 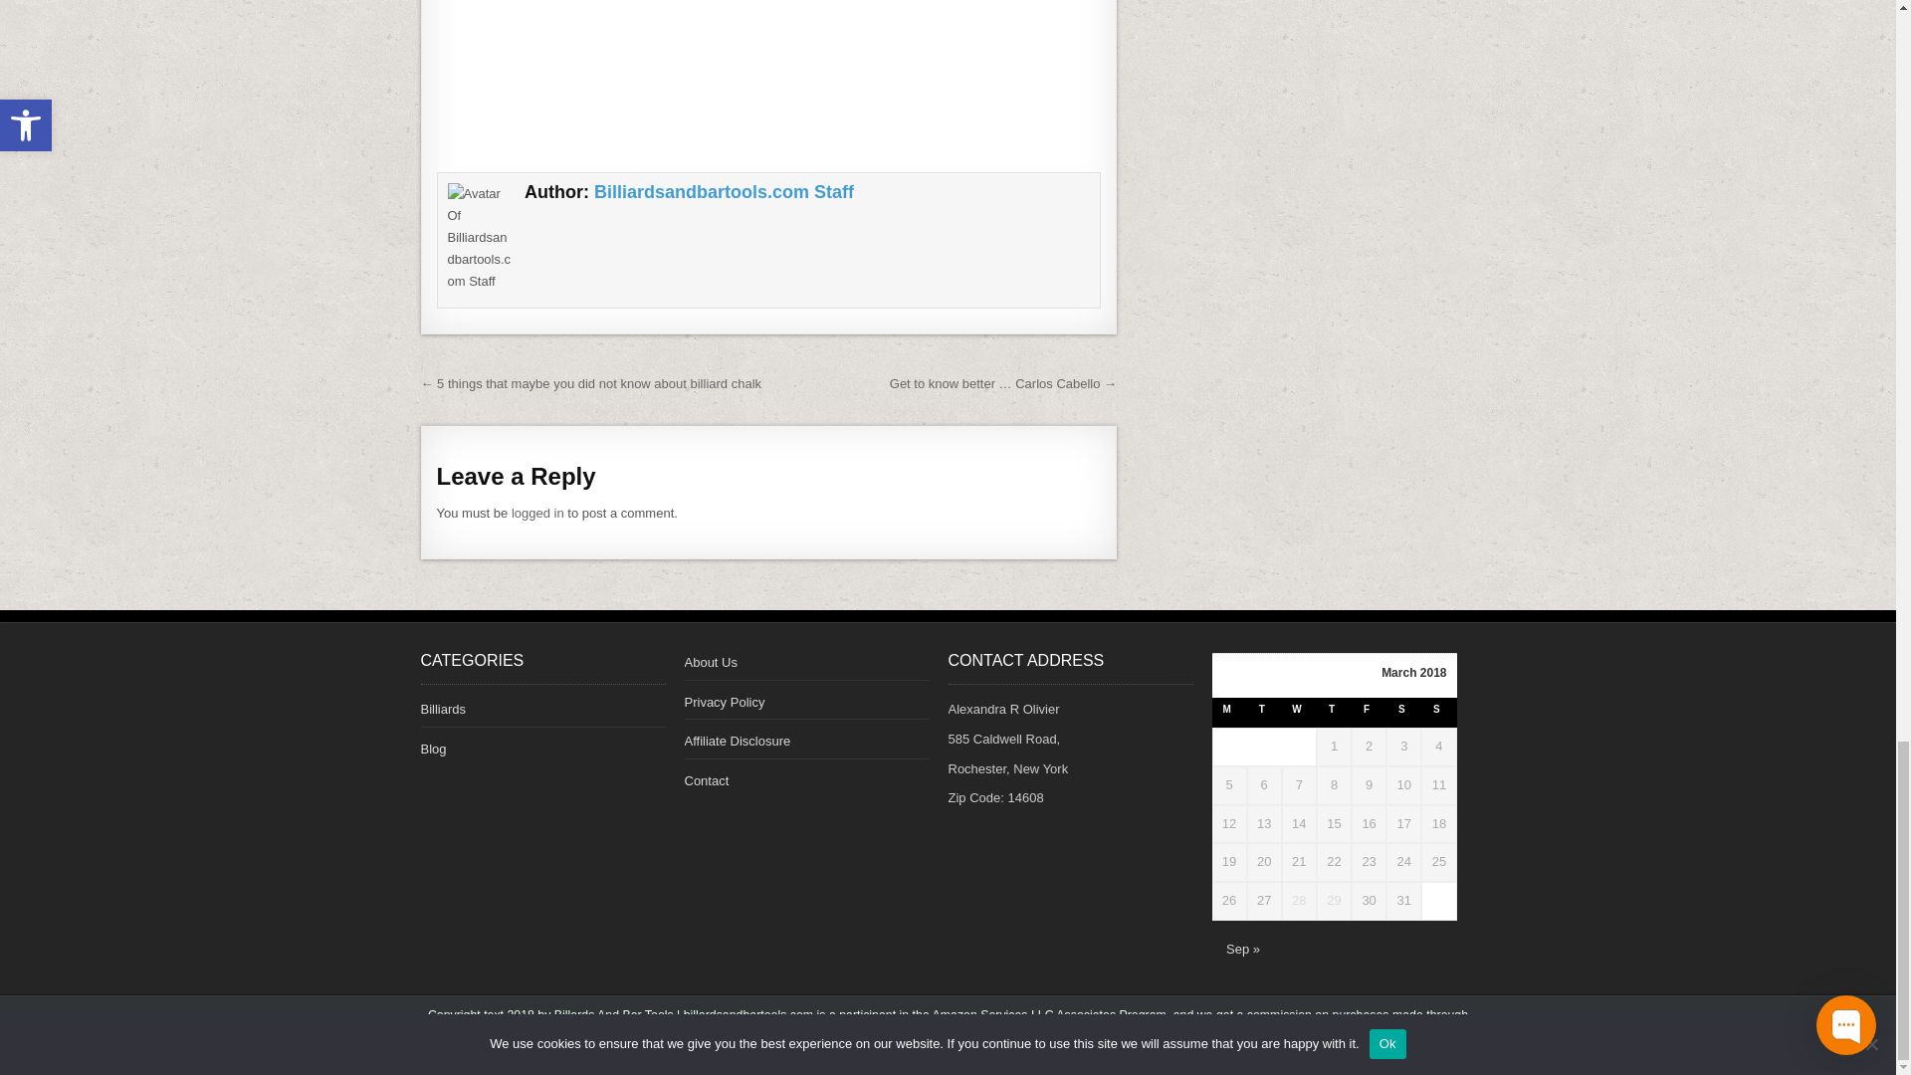 What do you see at coordinates (537, 512) in the screenshot?
I see `logged in` at bounding box center [537, 512].